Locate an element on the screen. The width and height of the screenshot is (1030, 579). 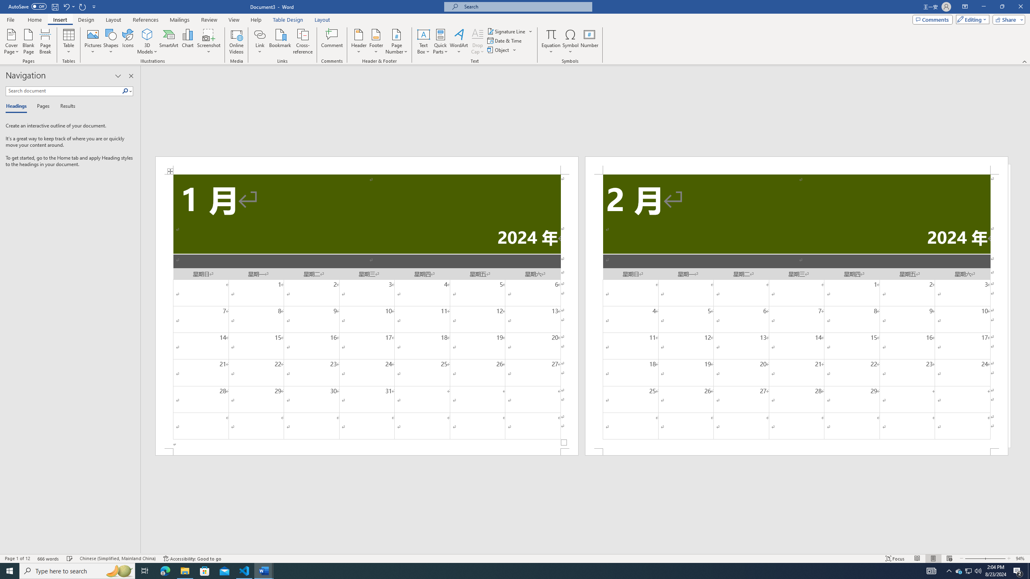
Page Number Page 1 of 12 is located at coordinates (17, 558).